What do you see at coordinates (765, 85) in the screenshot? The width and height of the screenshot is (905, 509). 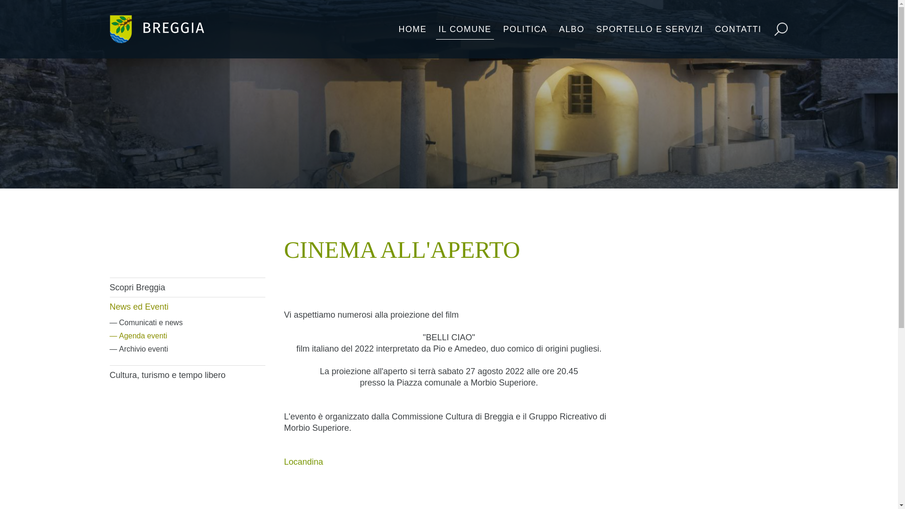 I see `Cerca` at bounding box center [765, 85].